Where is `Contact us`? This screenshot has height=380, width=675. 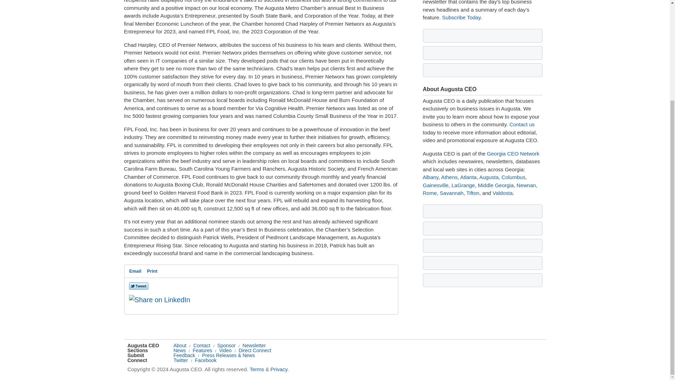 Contact us is located at coordinates (522, 124).